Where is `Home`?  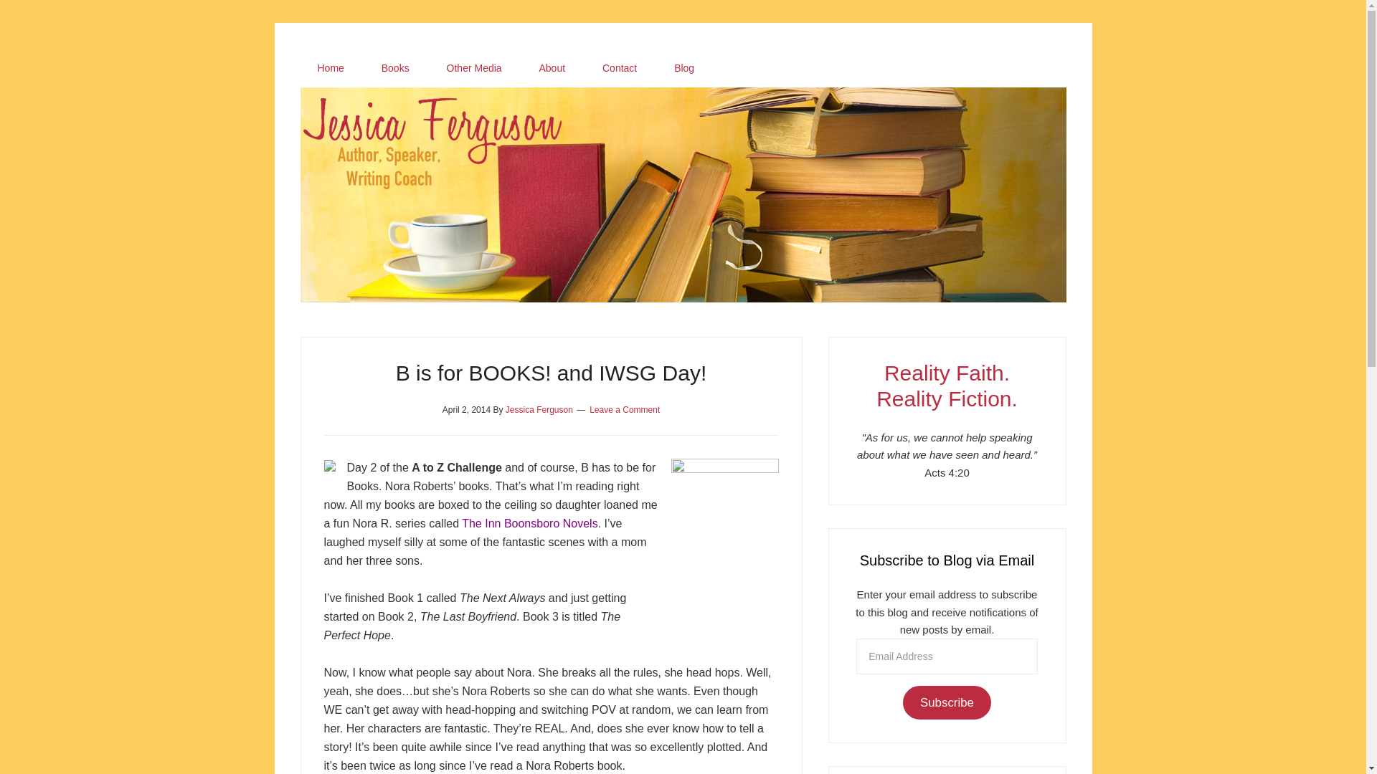 Home is located at coordinates (330, 68).